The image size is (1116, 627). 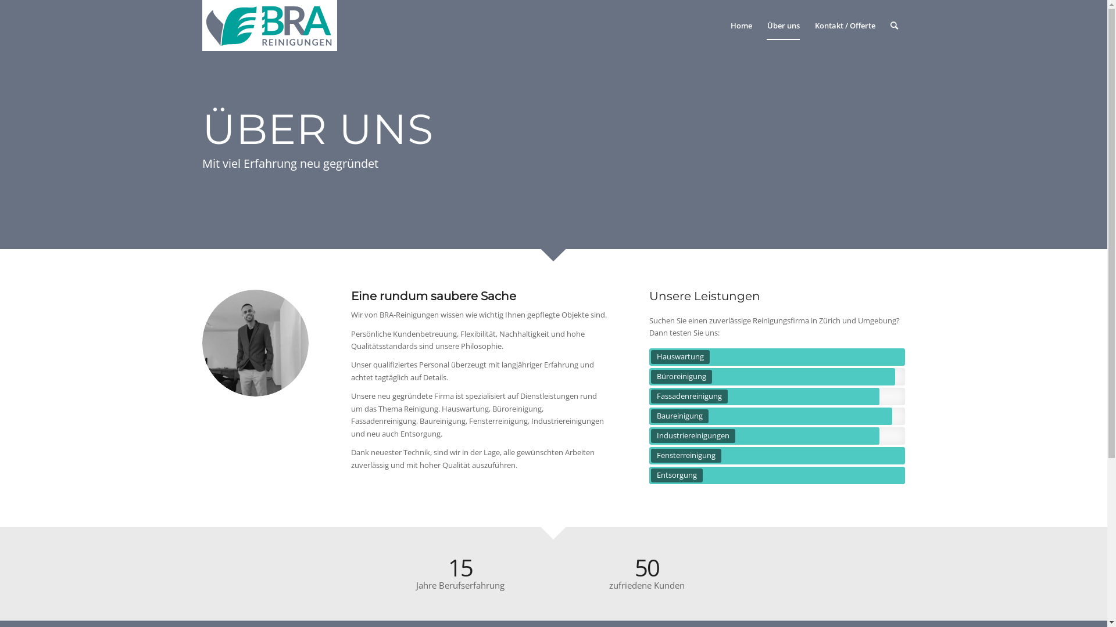 I want to click on Kontakt / Offerte, so click(x=845, y=26).